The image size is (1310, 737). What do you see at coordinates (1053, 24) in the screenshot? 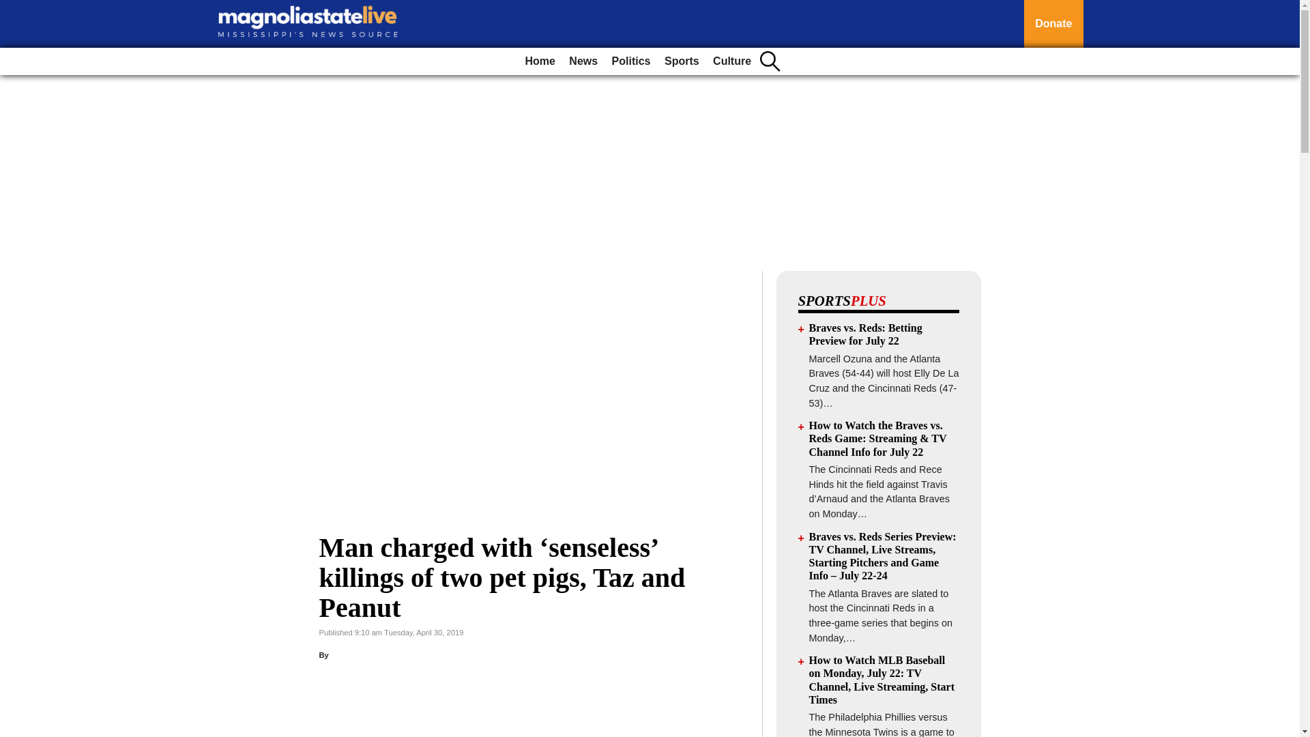
I see `Donate` at bounding box center [1053, 24].